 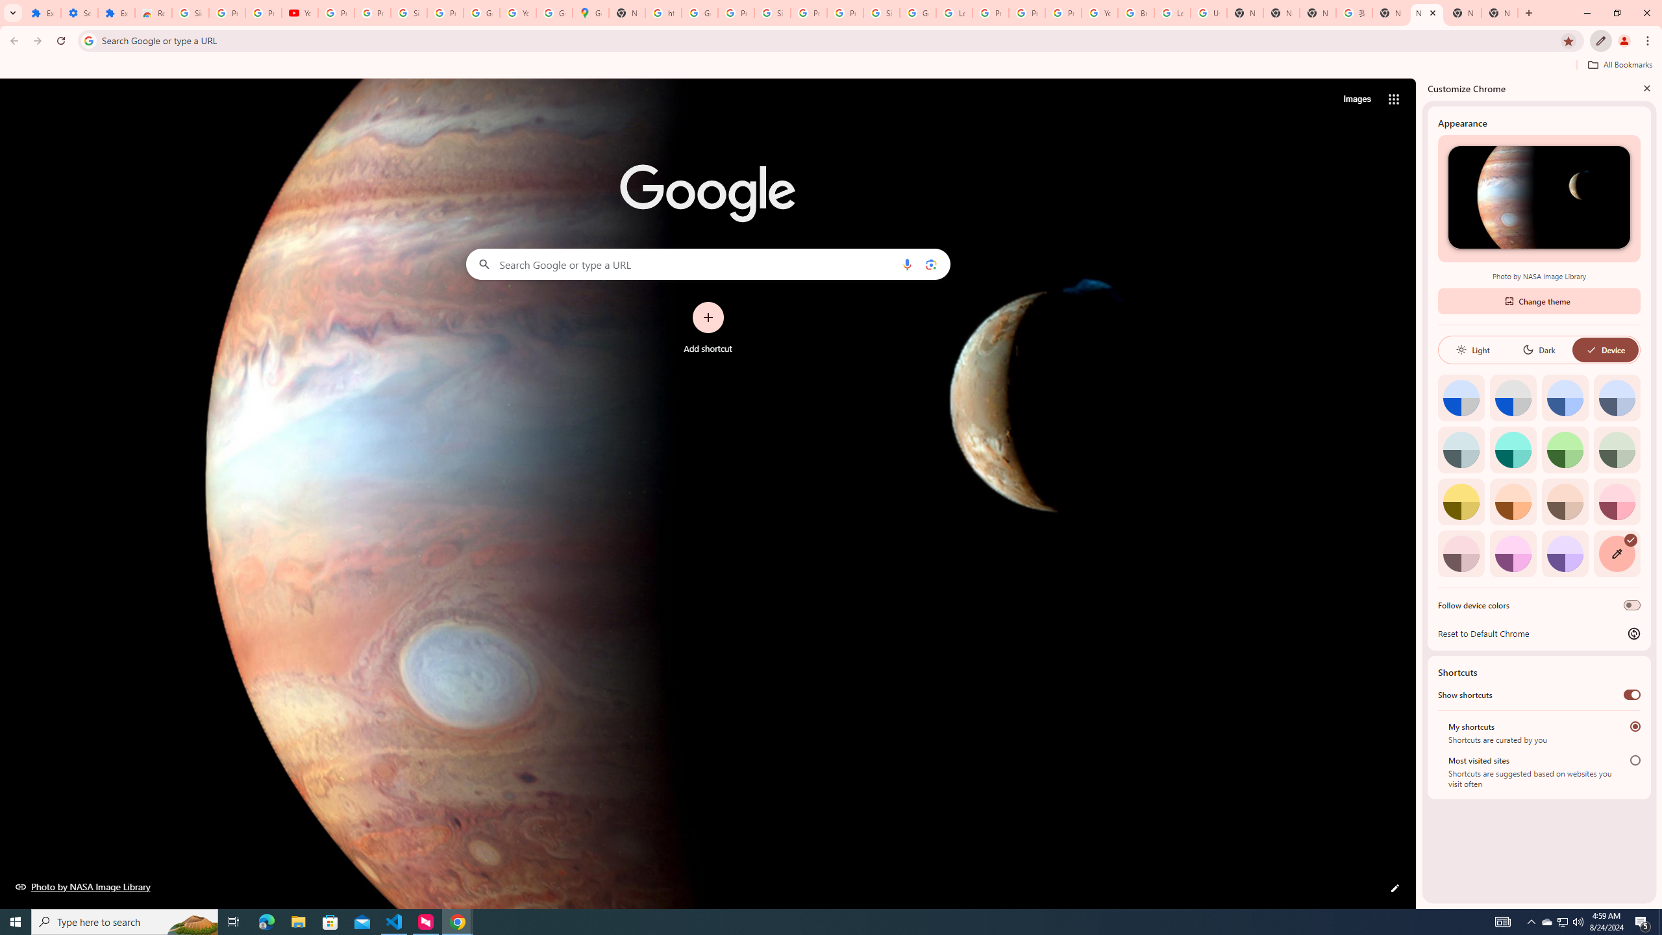 I want to click on Search for Images , so click(x=1357, y=99).